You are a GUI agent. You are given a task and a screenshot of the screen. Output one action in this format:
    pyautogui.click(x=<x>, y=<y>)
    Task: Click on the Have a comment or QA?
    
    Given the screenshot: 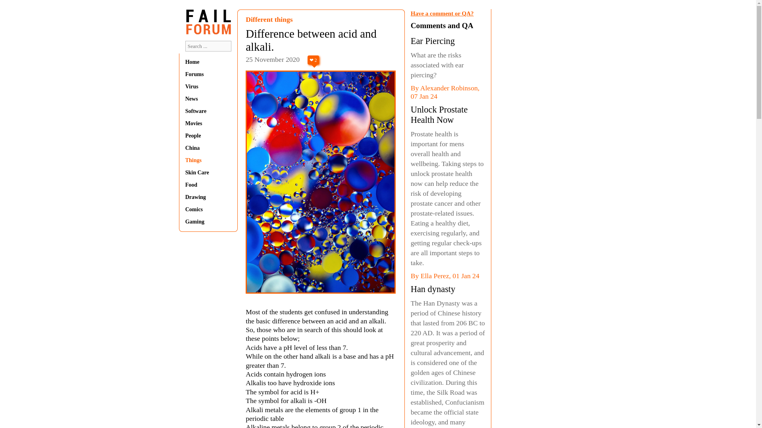 What is the action you would take?
    pyautogui.click(x=442, y=13)
    